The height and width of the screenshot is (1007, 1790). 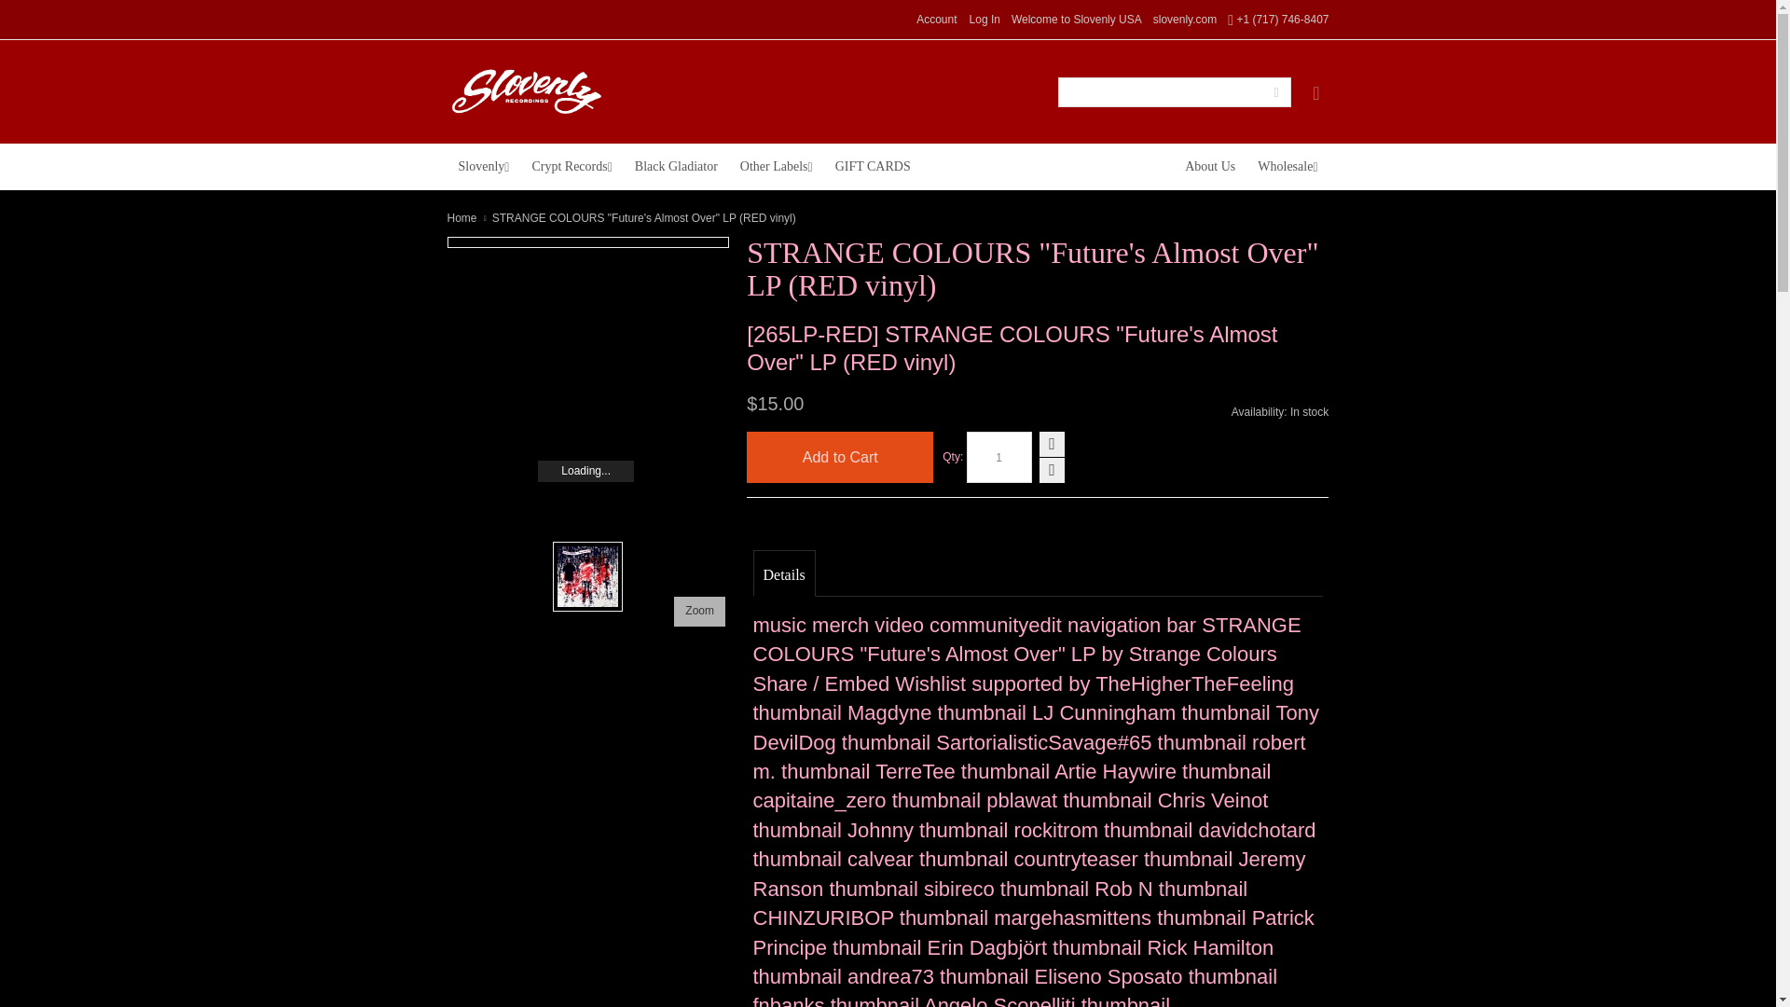 I want to click on Search, so click(x=1275, y=91).